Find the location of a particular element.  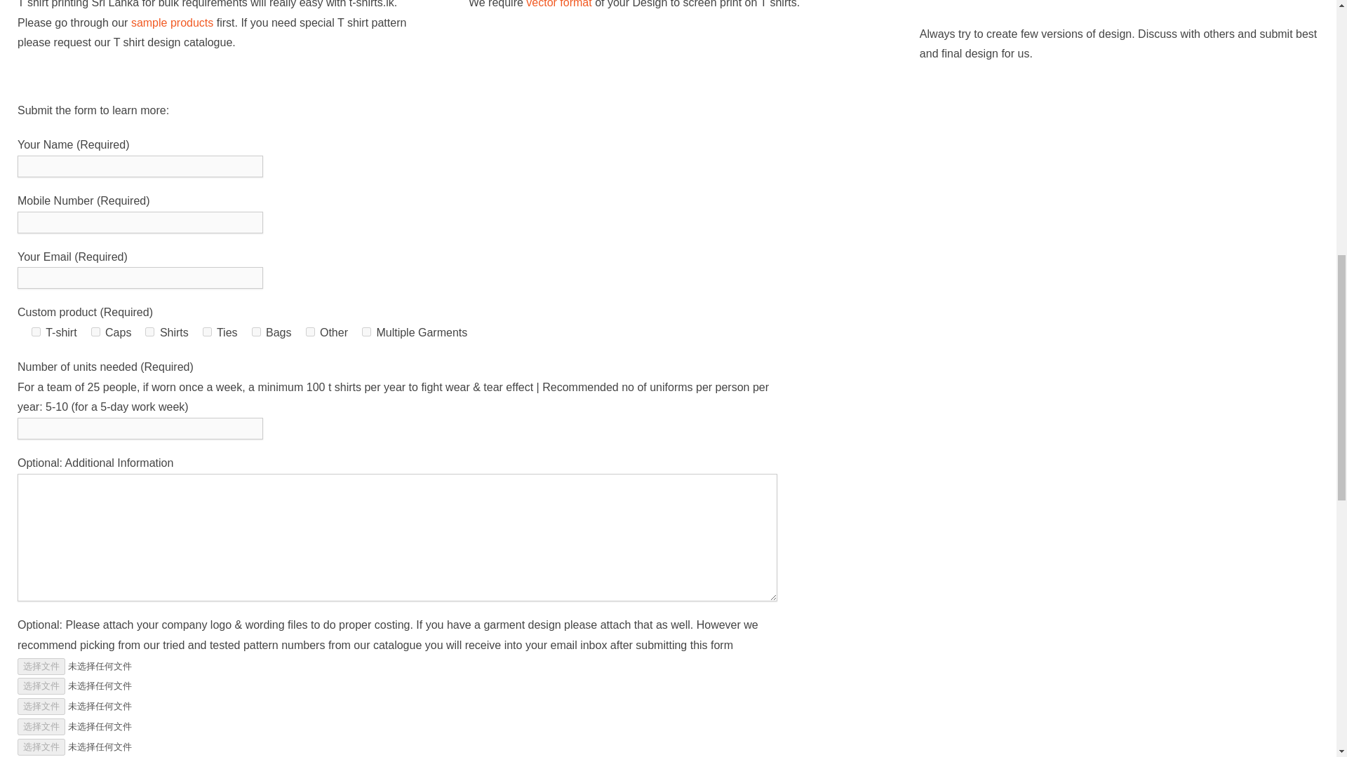

Shirts is located at coordinates (150, 331).